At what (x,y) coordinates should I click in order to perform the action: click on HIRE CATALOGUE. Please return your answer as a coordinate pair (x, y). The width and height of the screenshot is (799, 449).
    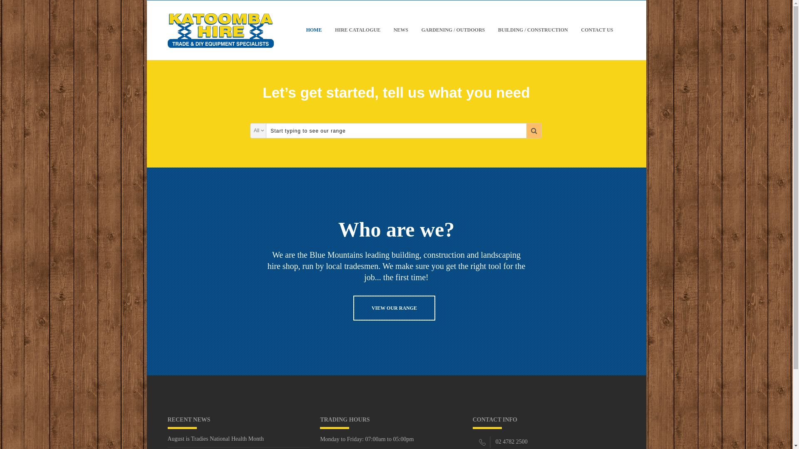
    Looking at the image, I should click on (357, 30).